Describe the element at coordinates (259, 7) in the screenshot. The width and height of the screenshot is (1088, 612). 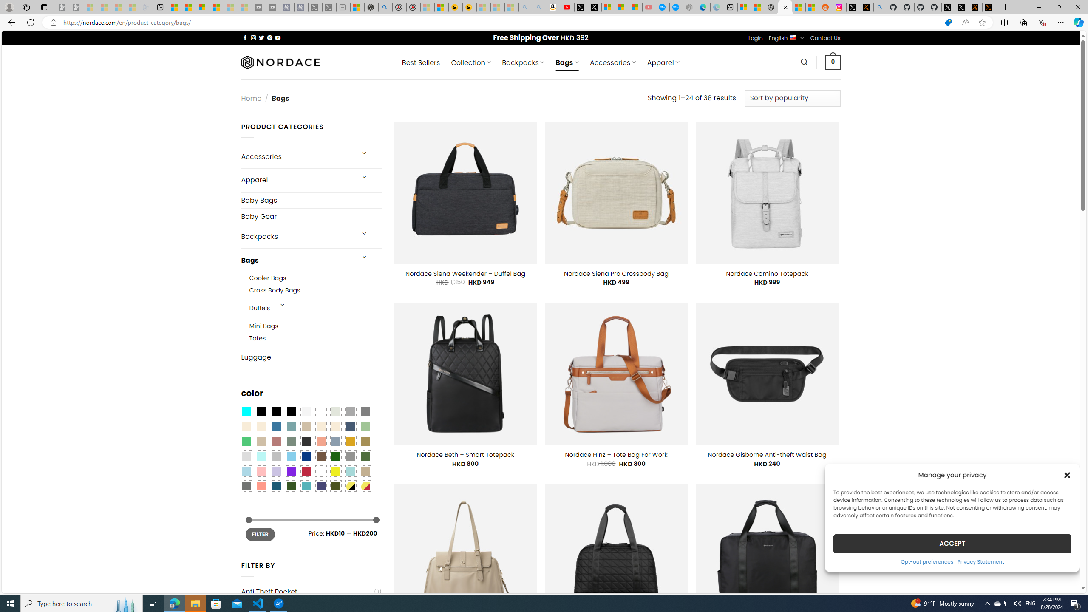
I see `Streaming Coverage | T3 - Sleeping` at that location.